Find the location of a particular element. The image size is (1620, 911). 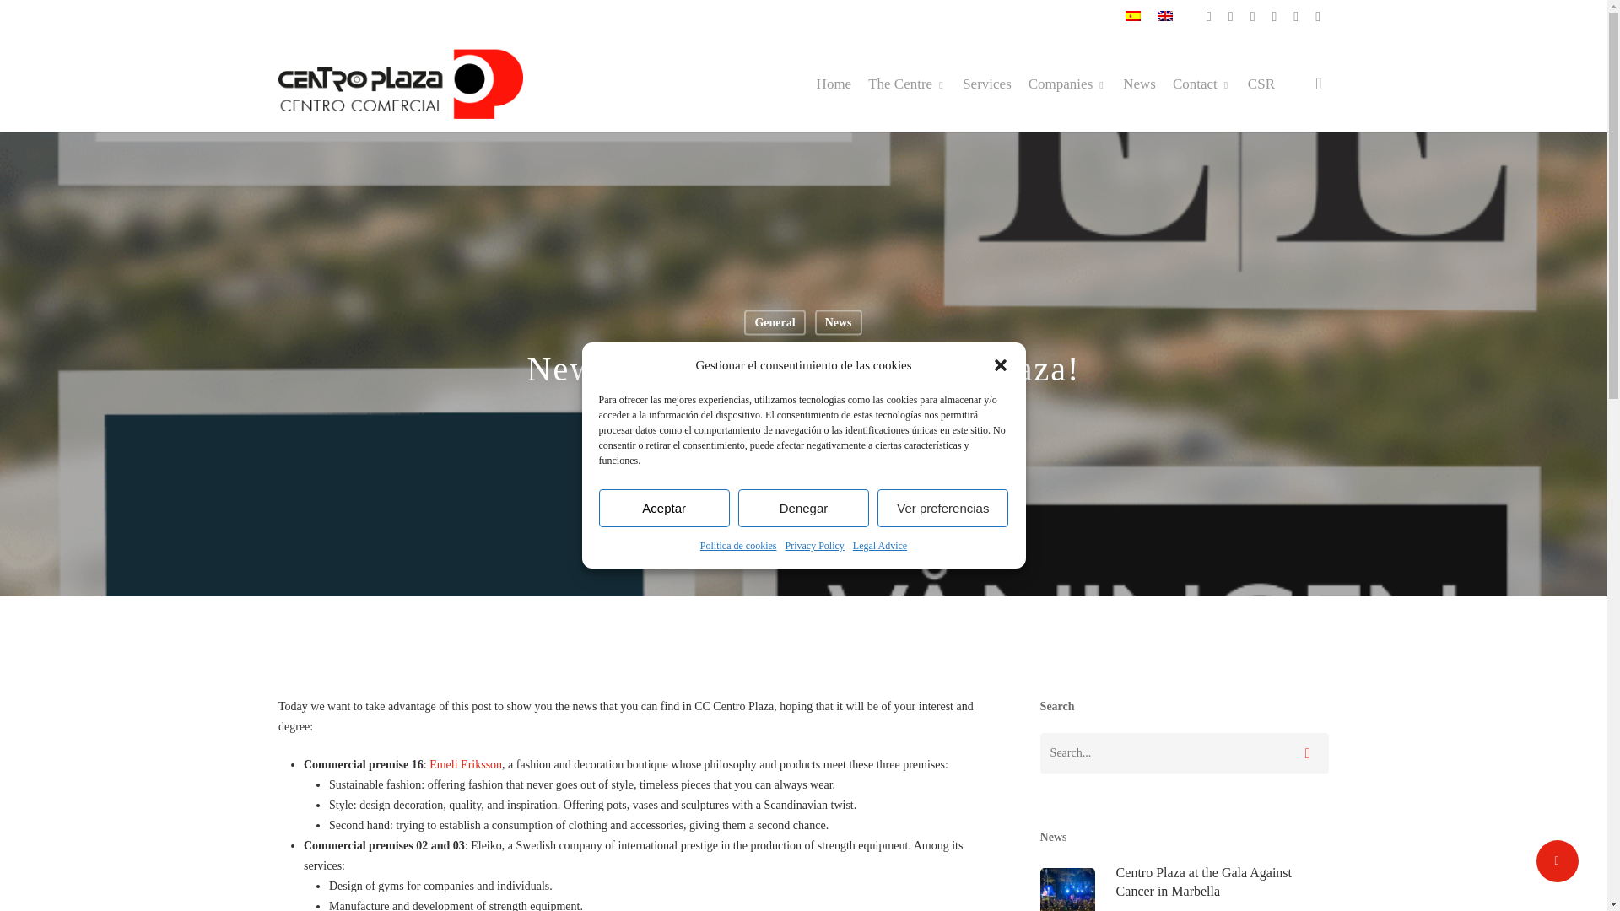

Services is located at coordinates (986, 84).